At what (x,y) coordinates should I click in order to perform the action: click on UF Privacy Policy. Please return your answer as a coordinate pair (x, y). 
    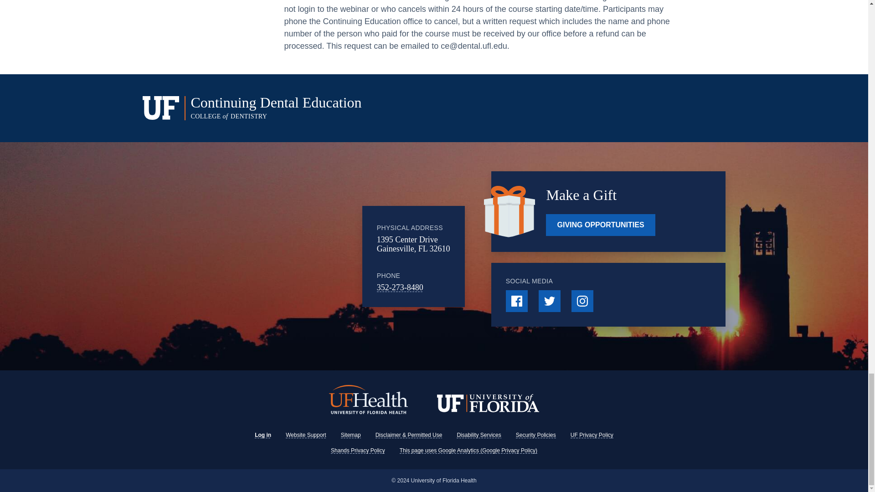
    Looking at the image, I should click on (592, 435).